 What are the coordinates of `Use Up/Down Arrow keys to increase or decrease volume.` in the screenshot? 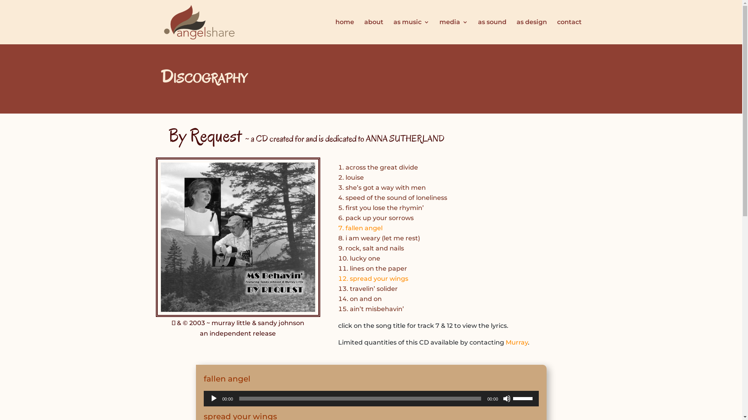 It's located at (524, 398).